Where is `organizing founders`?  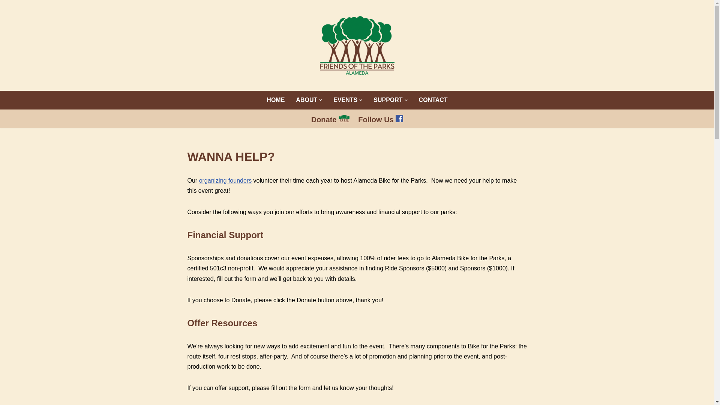
organizing founders is located at coordinates (226, 181).